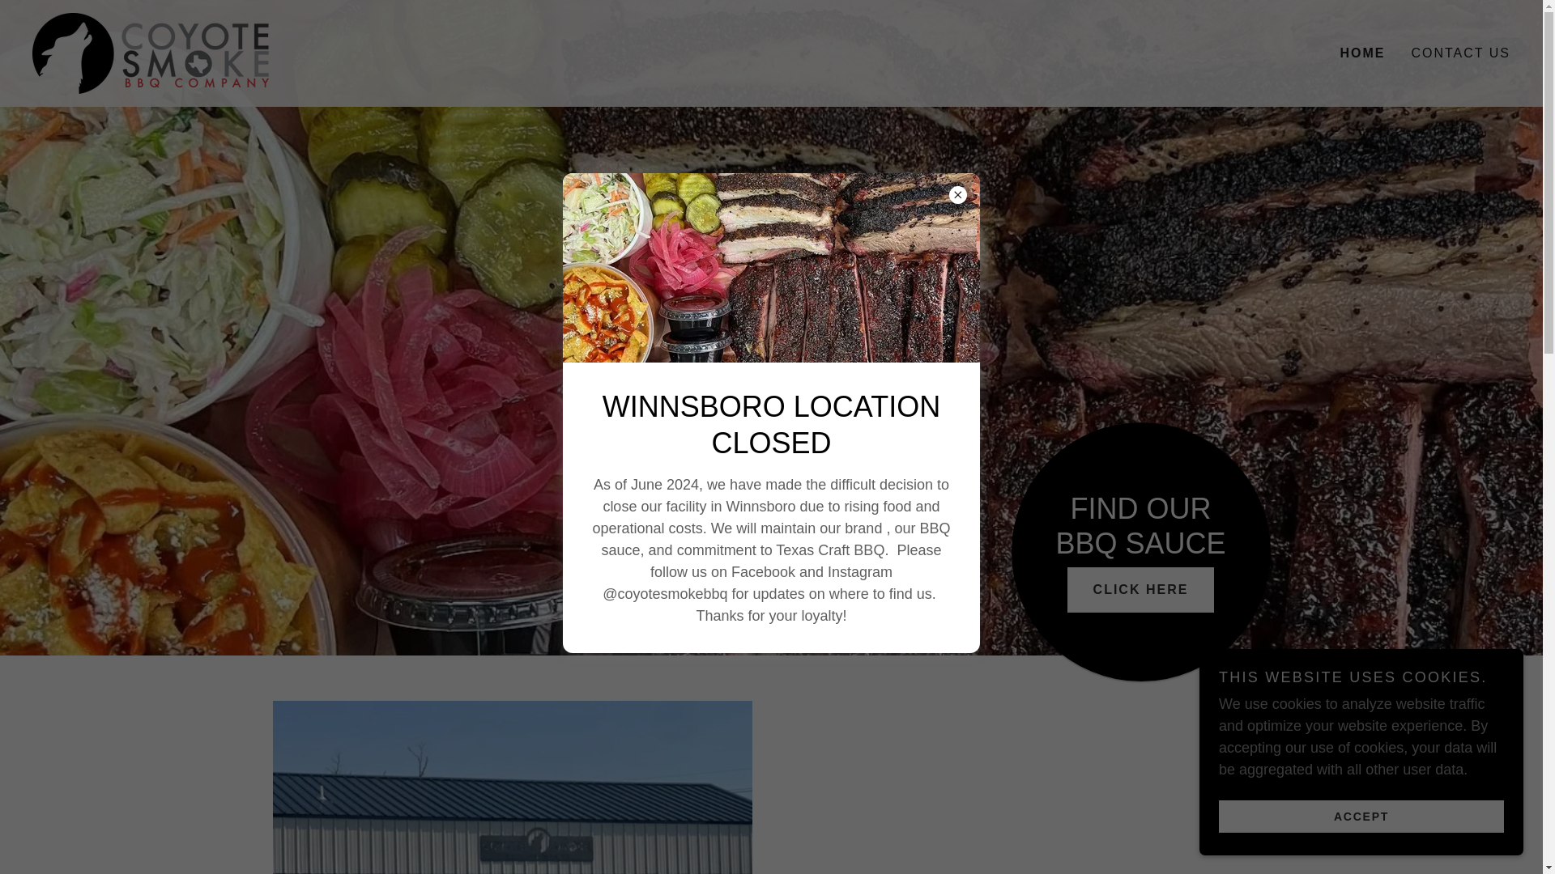 This screenshot has width=1555, height=874. What do you see at coordinates (1361, 816) in the screenshot?
I see `ACCEPT` at bounding box center [1361, 816].